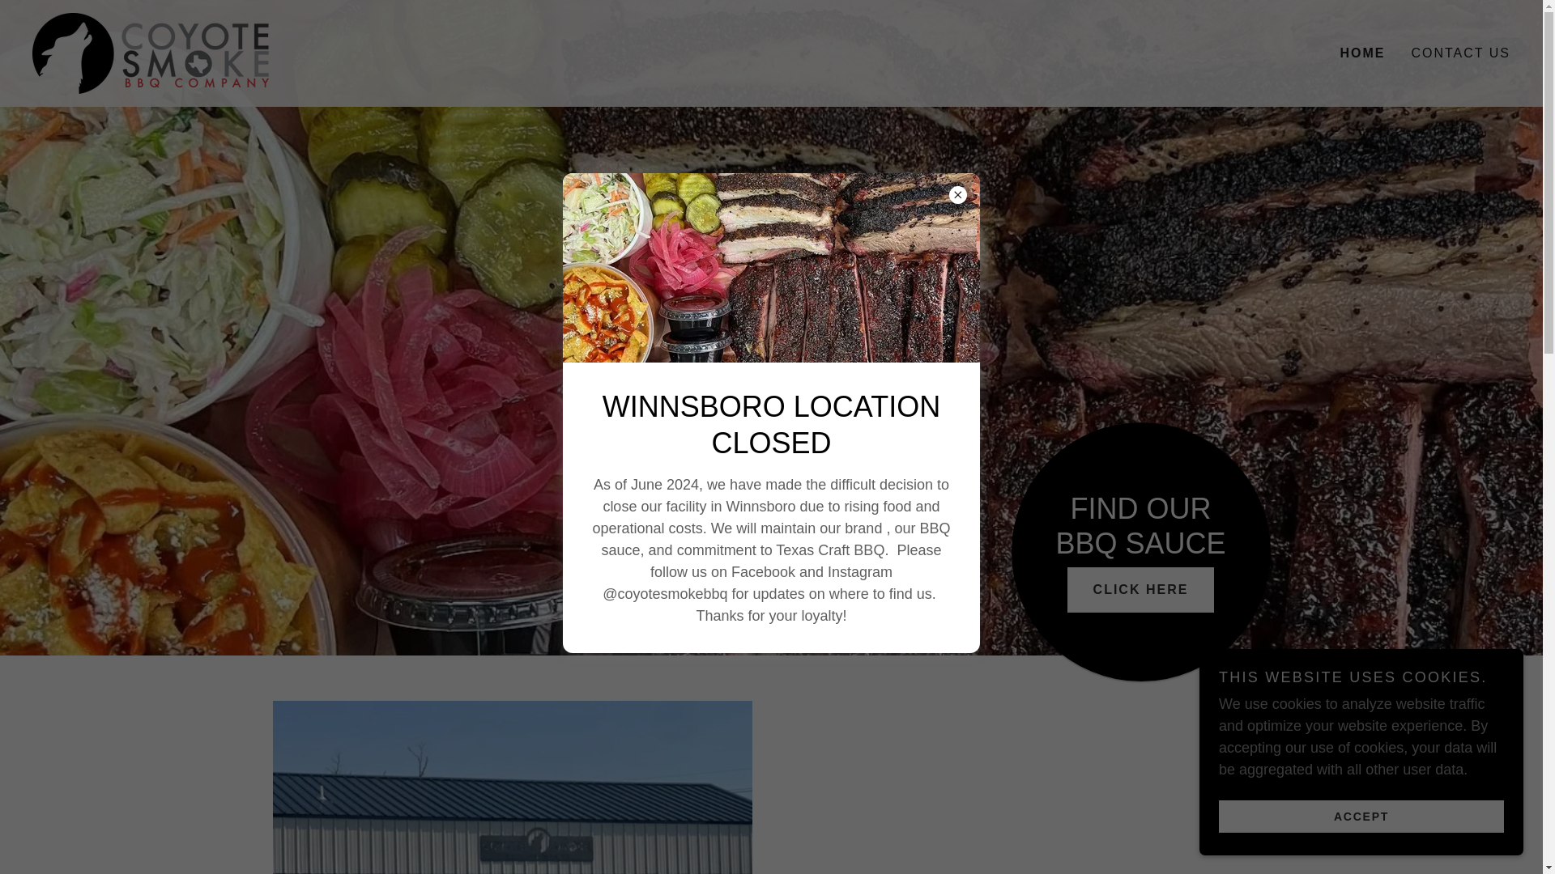 This screenshot has width=1555, height=874. What do you see at coordinates (1361, 816) in the screenshot?
I see `ACCEPT` at bounding box center [1361, 816].